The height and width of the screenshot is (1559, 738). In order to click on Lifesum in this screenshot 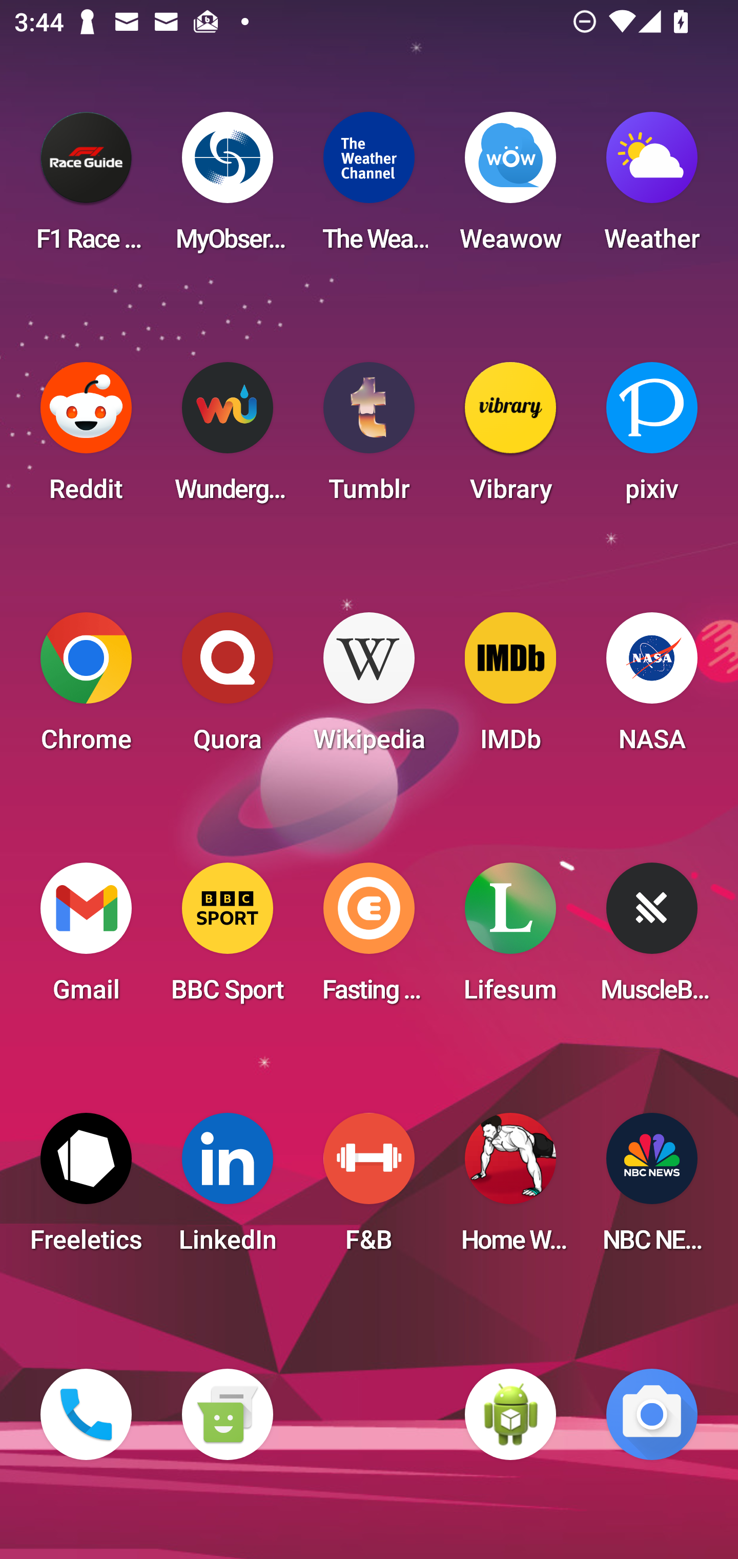, I will do `click(510, 938)`.